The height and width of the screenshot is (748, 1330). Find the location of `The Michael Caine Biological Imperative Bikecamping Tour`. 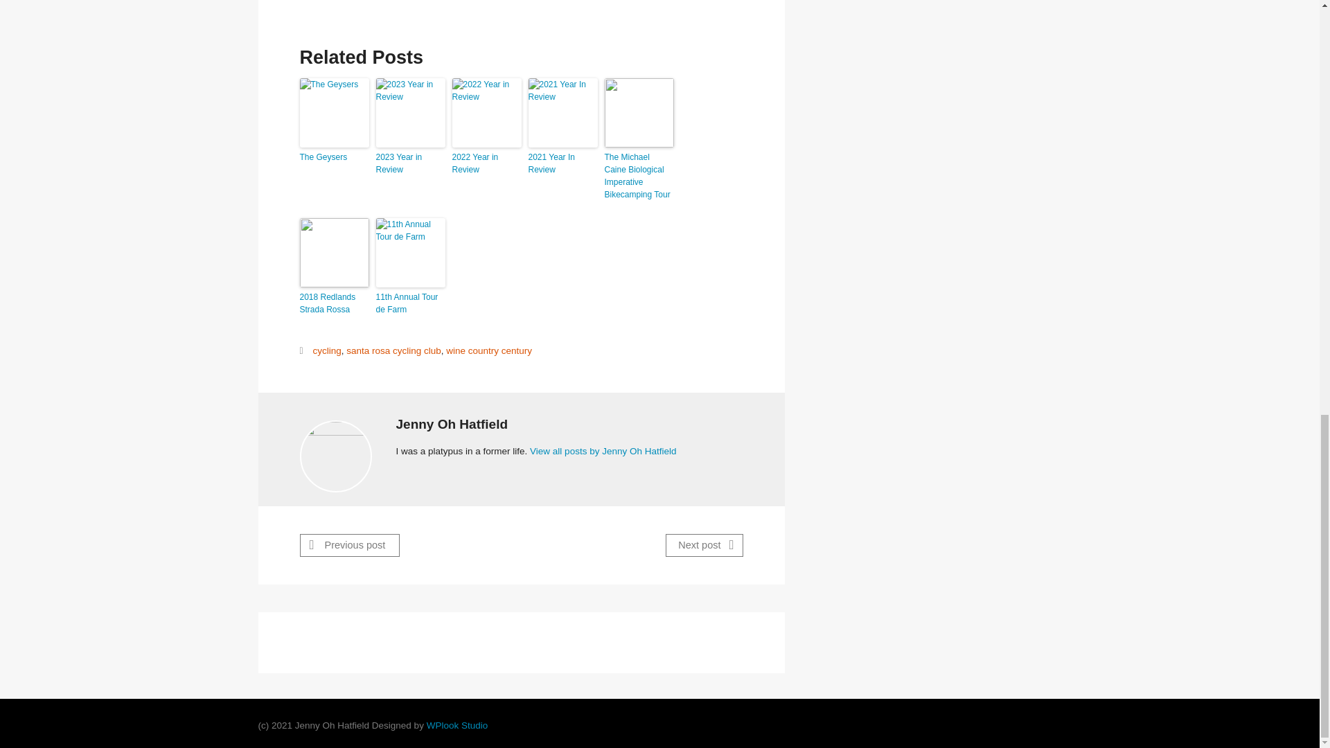

The Michael Caine Biological Imperative Bikecamping Tour is located at coordinates (638, 176).